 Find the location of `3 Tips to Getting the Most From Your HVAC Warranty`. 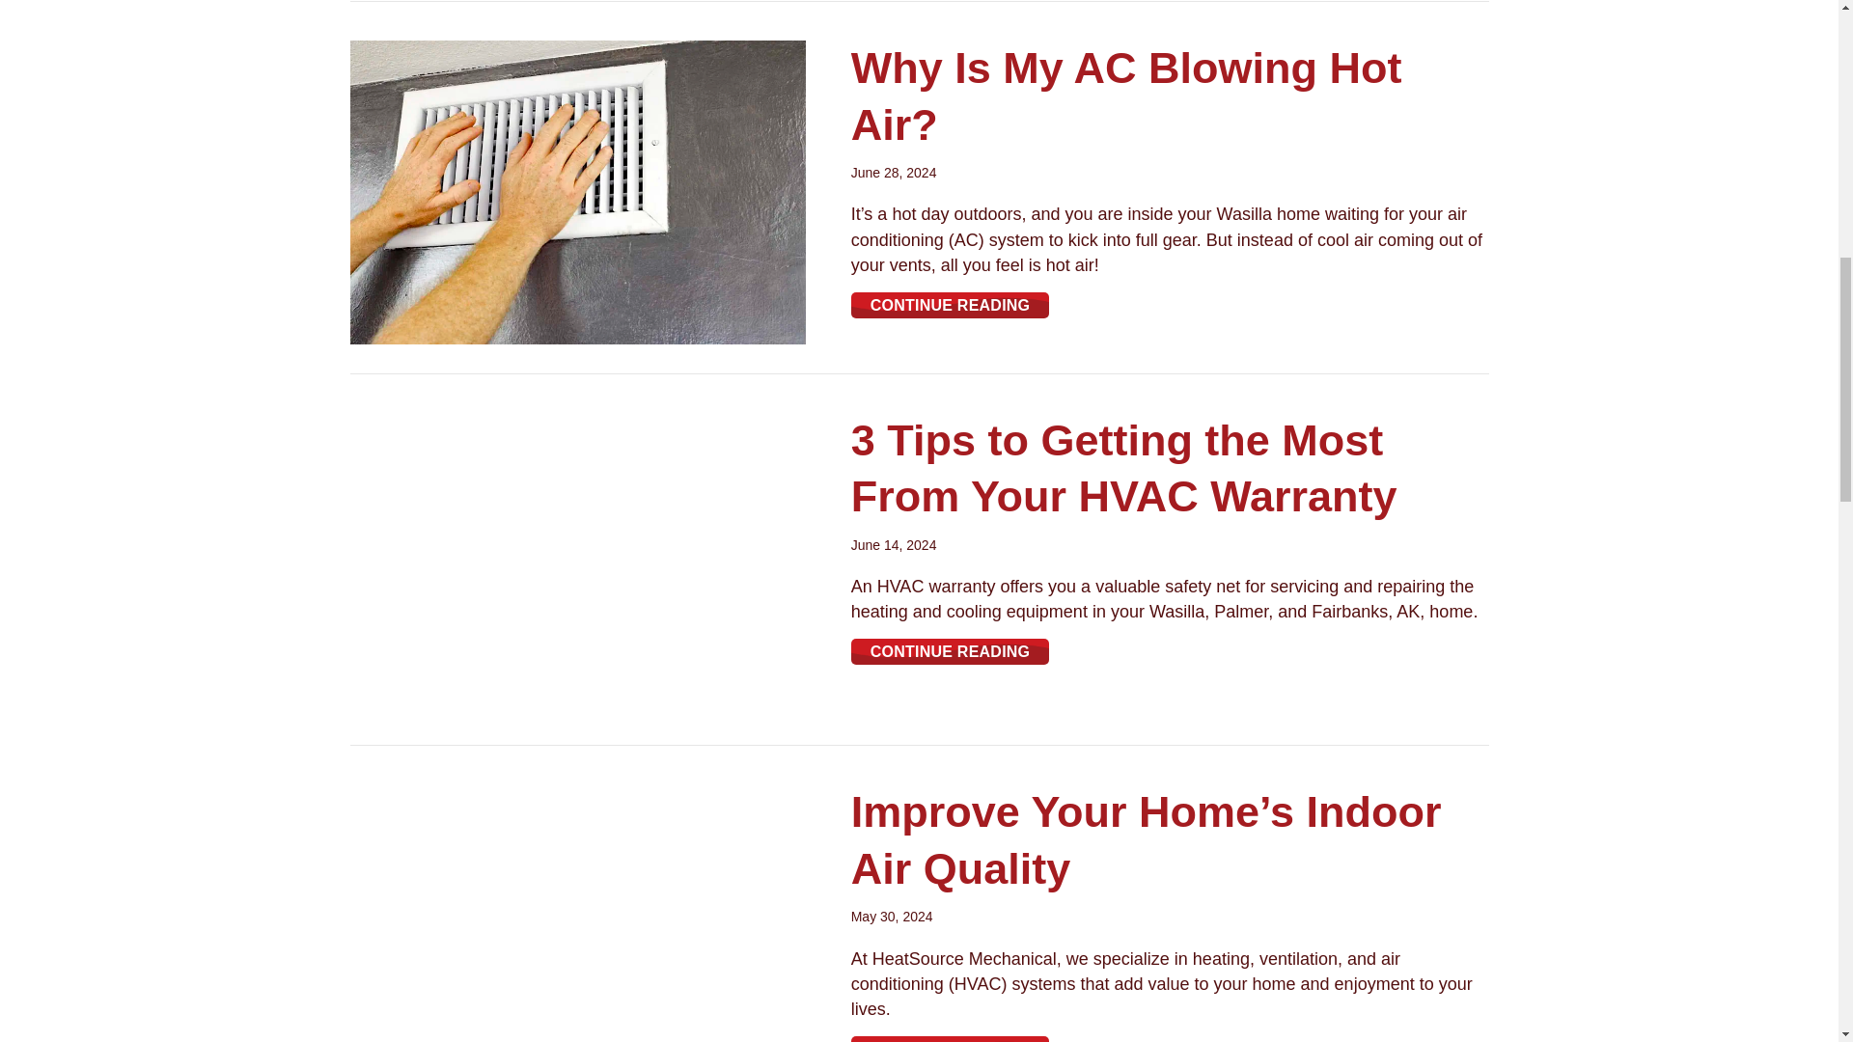

3 Tips to Getting the Most From Your HVAC Warranty is located at coordinates (577, 563).